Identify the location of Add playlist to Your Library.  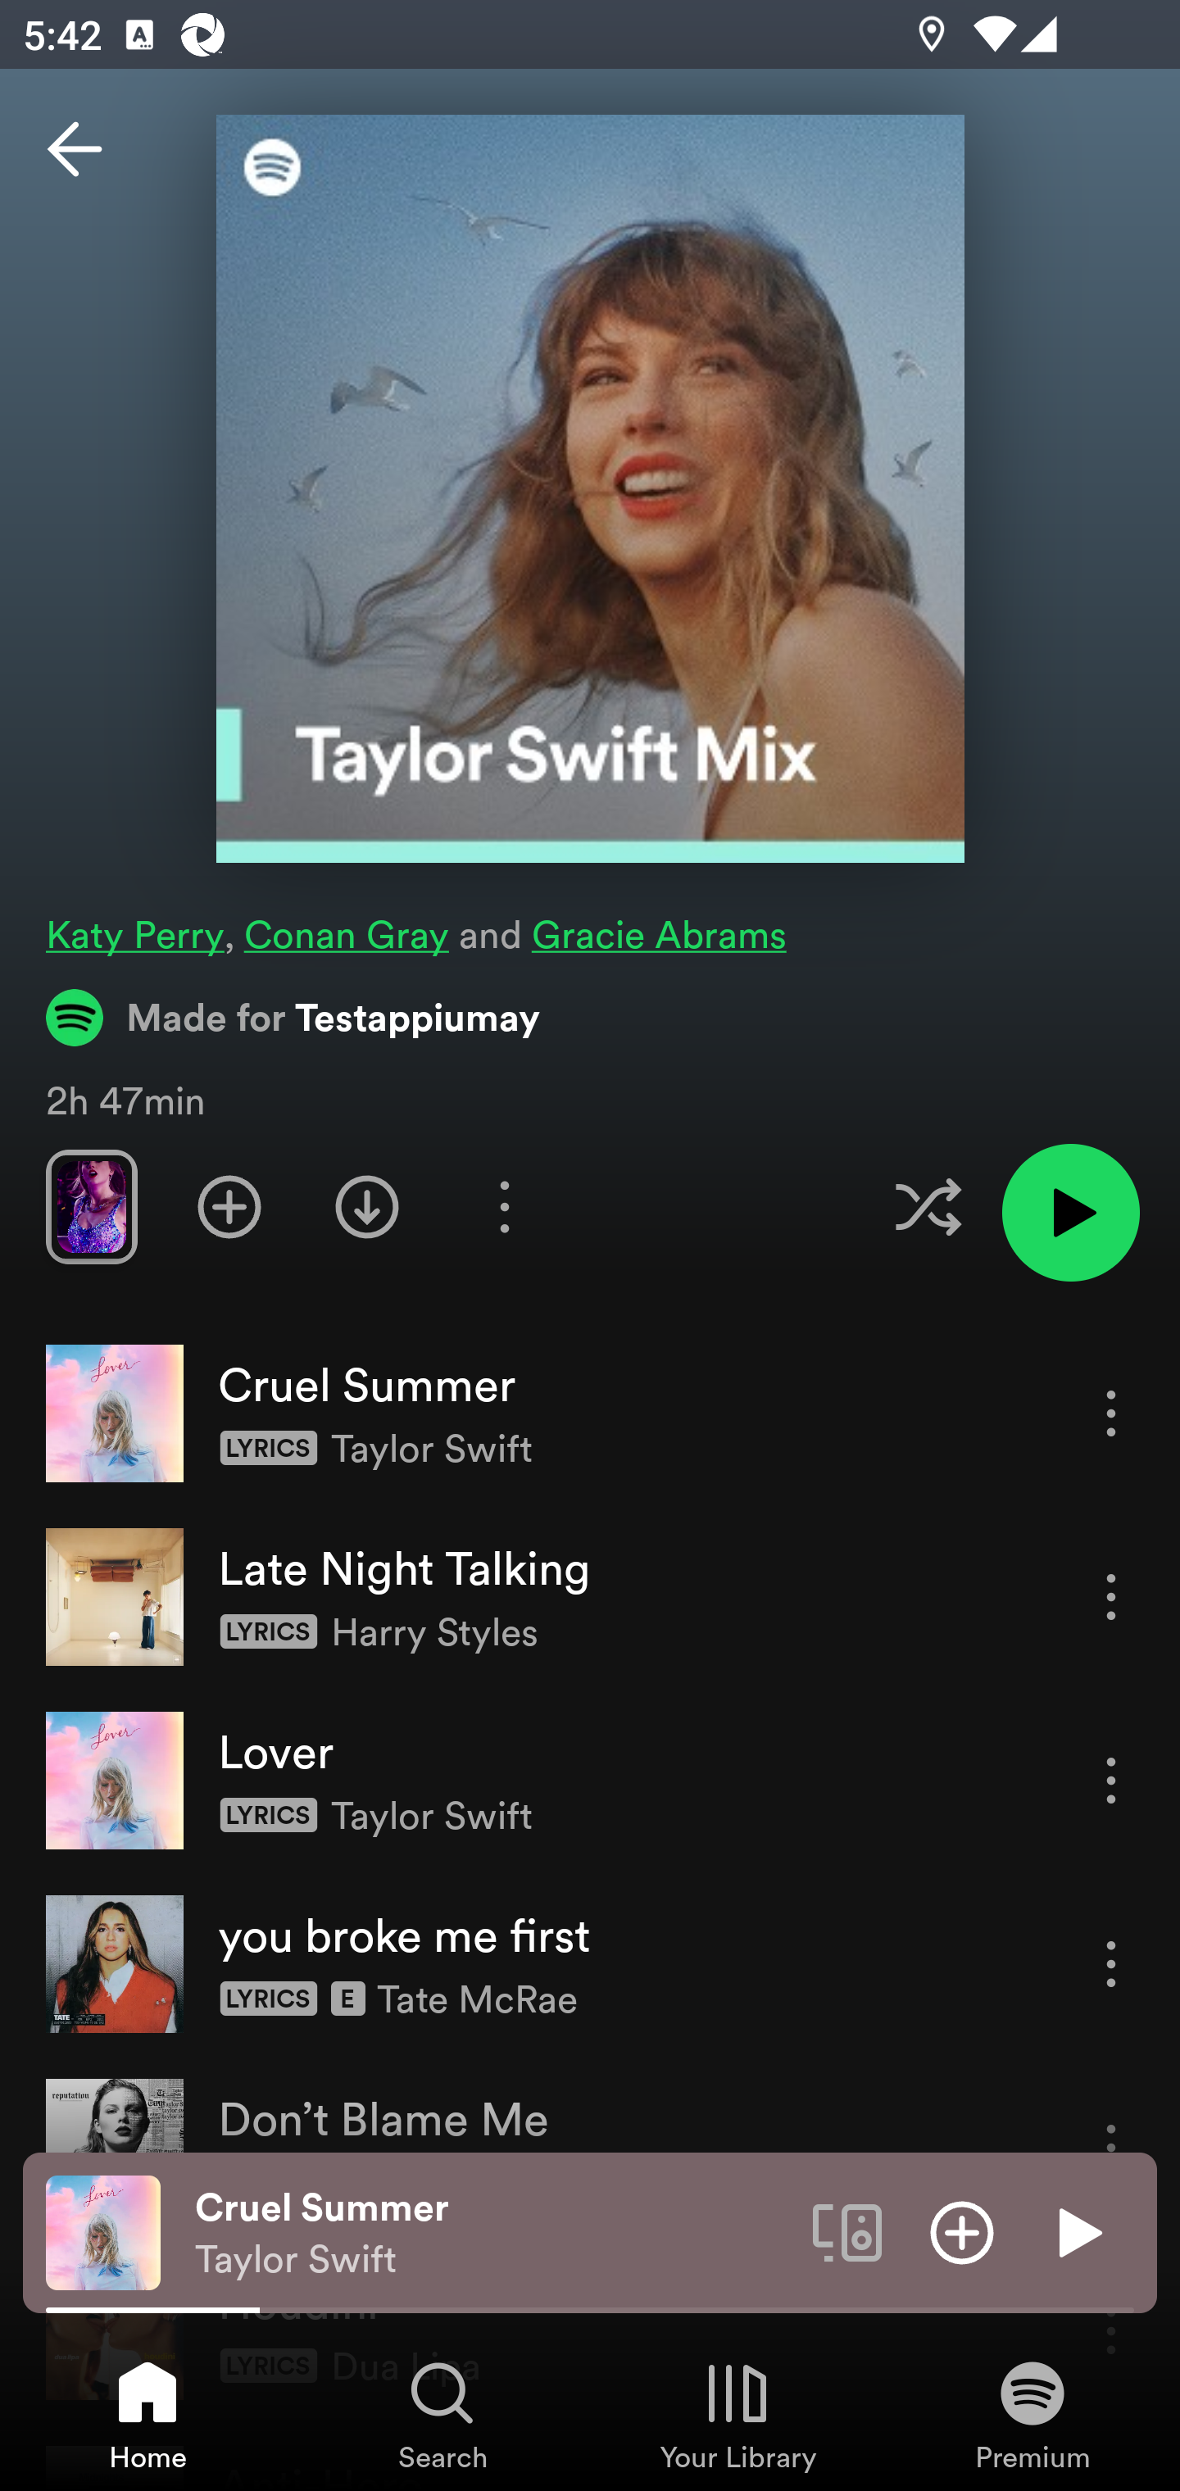
(229, 1206).